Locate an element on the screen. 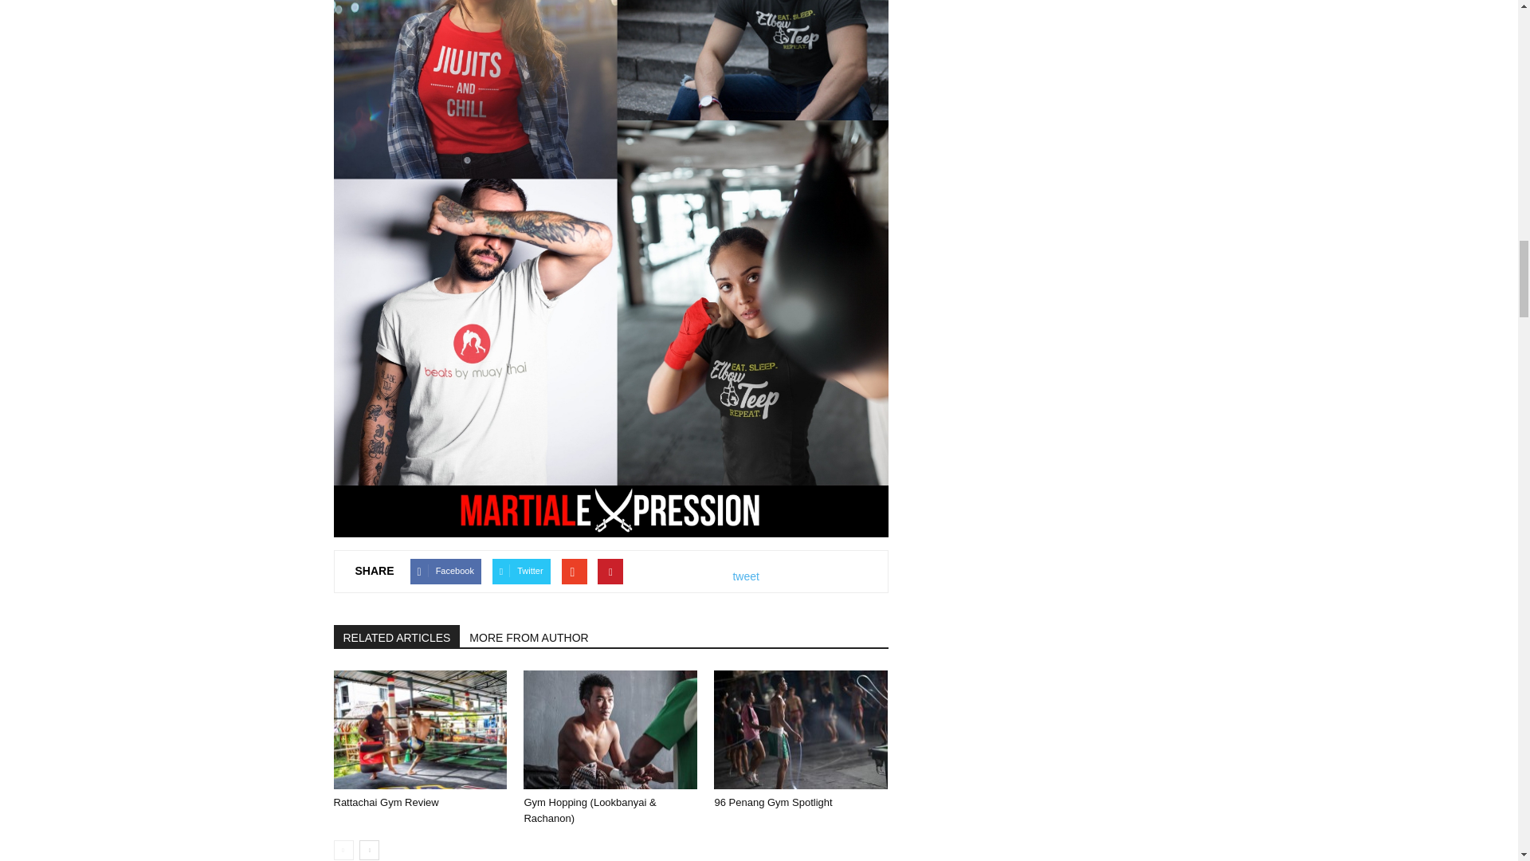 The height and width of the screenshot is (861, 1530). Twitter is located at coordinates (521, 571).